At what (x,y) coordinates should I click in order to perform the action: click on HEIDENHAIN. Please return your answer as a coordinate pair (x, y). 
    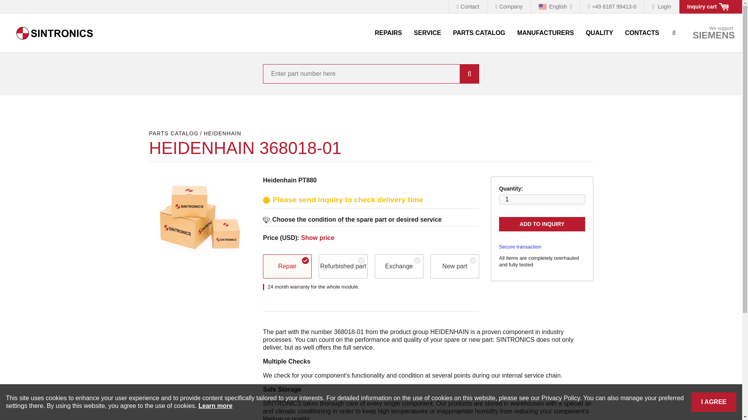
    Looking at the image, I should click on (479, 33).